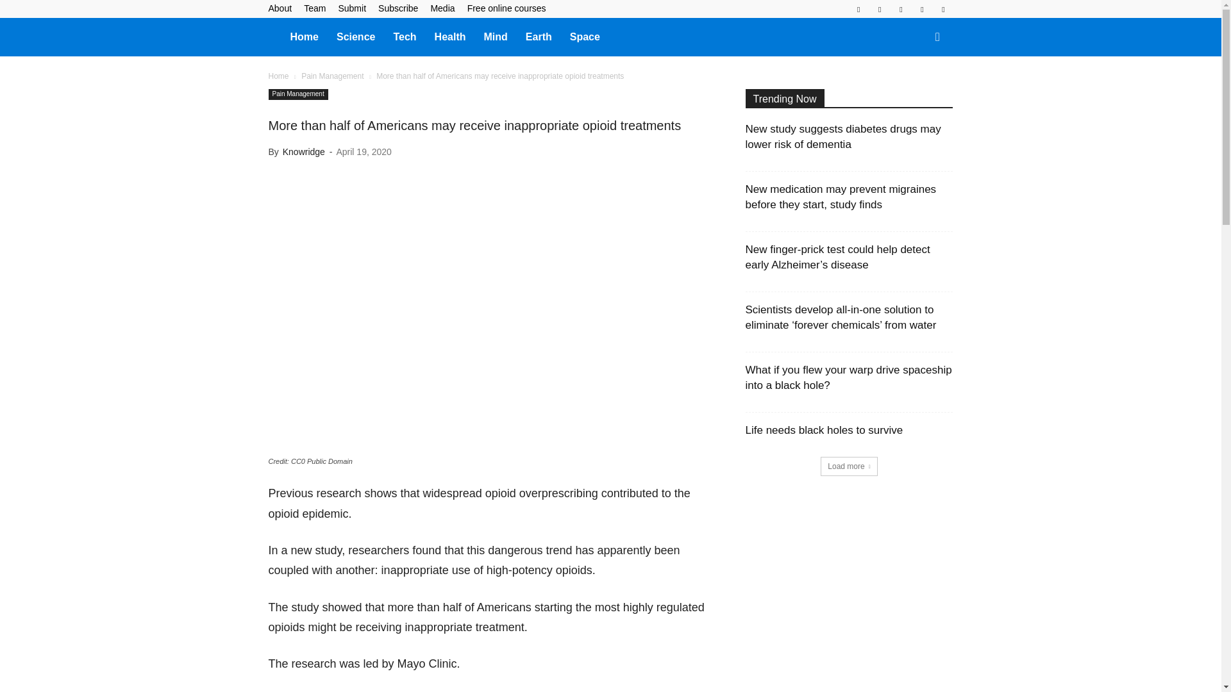 The image size is (1231, 692). I want to click on Media, so click(442, 8).